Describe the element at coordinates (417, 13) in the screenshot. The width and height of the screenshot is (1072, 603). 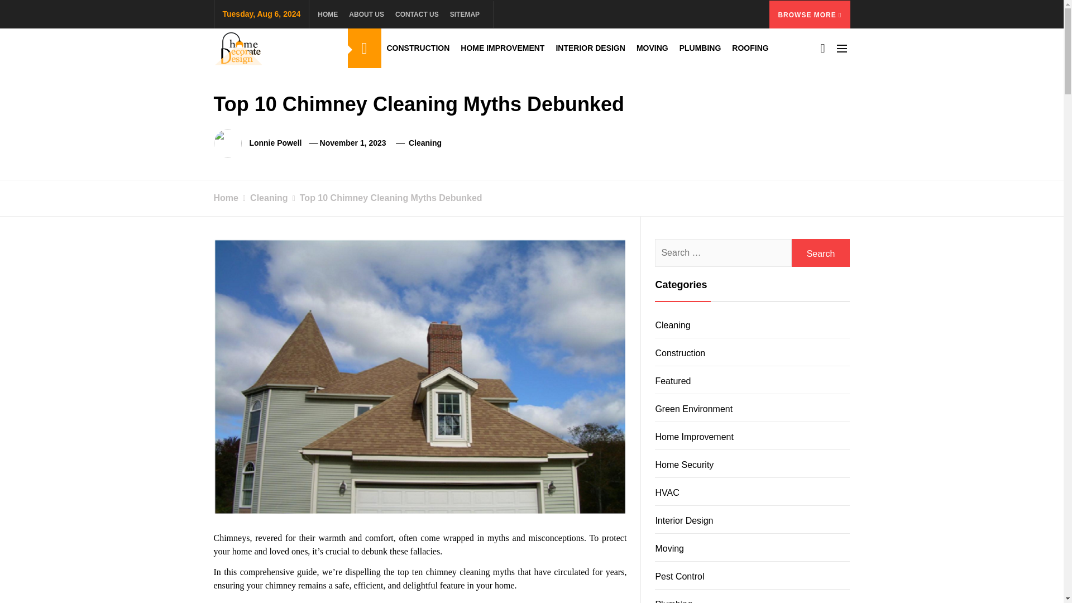
I see `CONTACT US` at that location.